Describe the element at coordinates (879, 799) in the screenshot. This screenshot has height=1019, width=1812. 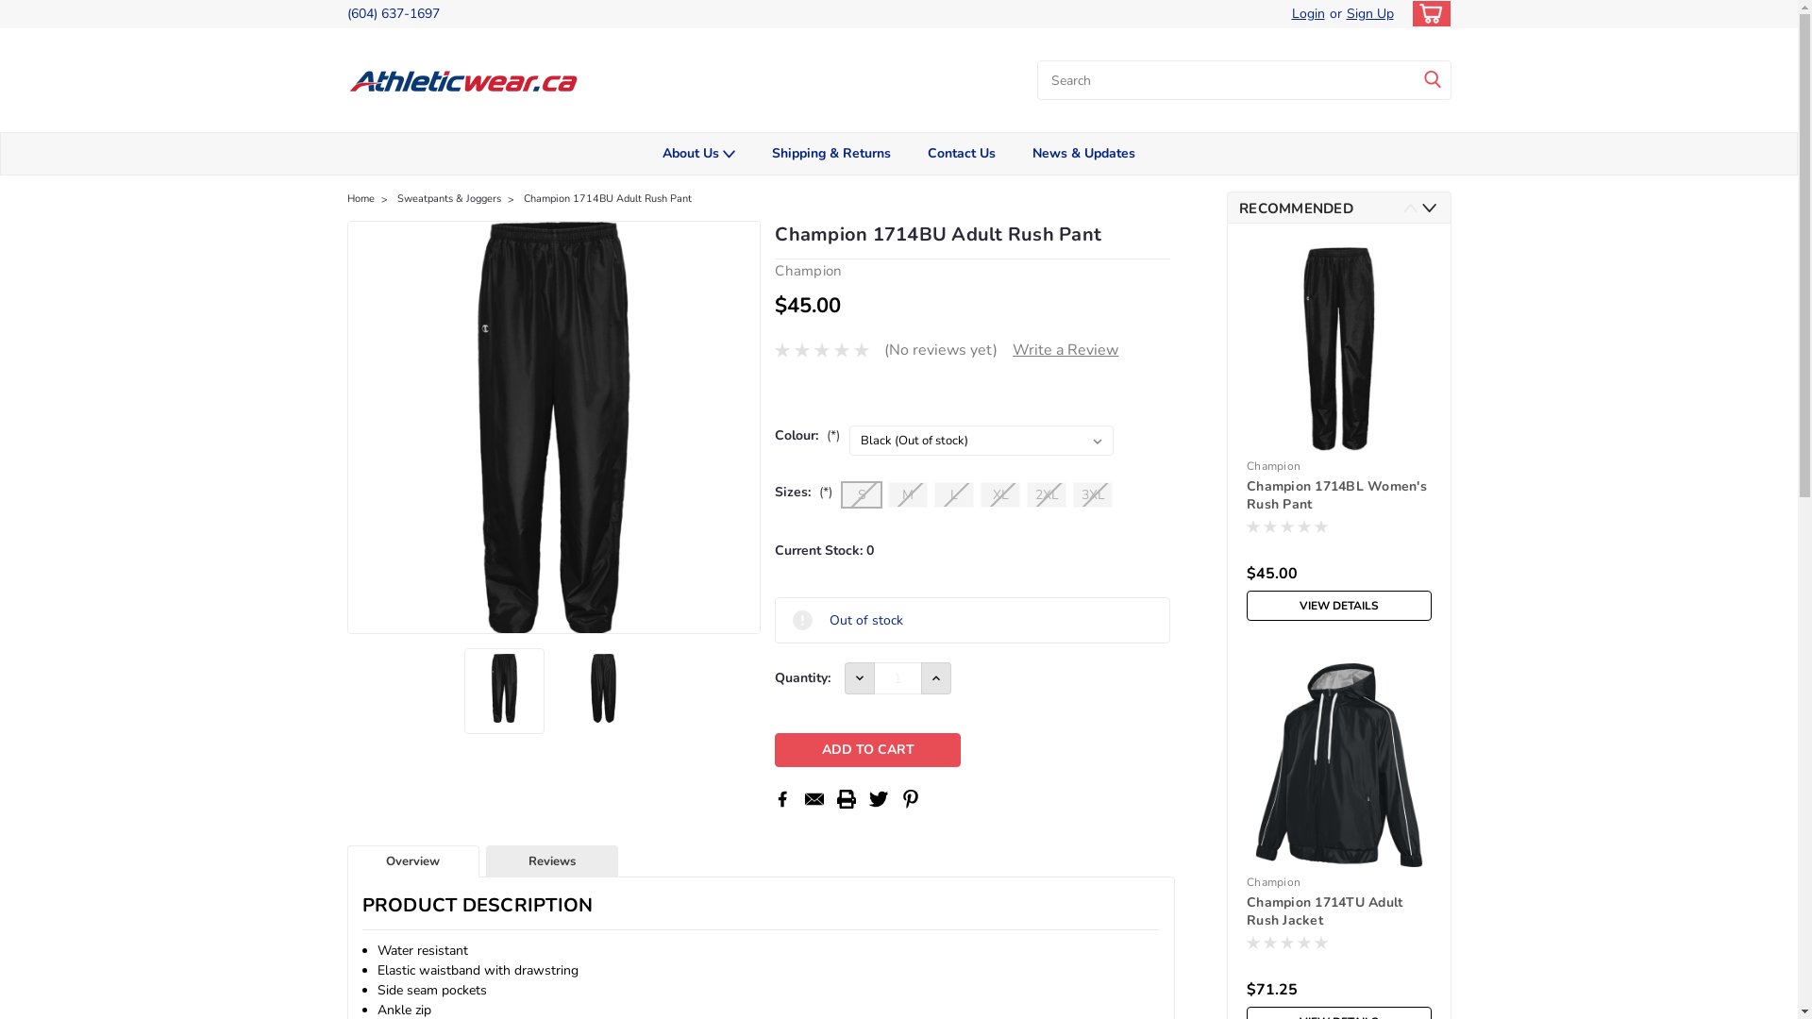
I see `Twitter` at that location.